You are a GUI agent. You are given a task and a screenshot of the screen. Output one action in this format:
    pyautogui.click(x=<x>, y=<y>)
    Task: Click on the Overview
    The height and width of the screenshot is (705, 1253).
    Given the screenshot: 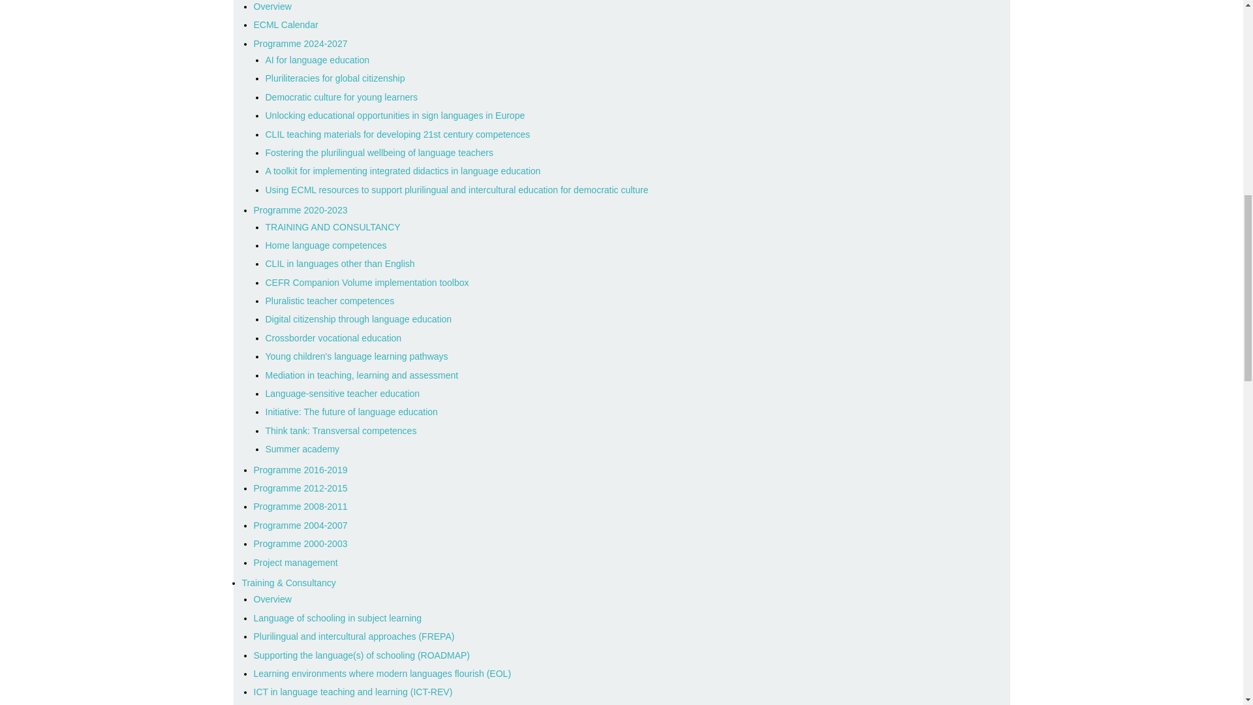 What is the action you would take?
    pyautogui.click(x=271, y=7)
    